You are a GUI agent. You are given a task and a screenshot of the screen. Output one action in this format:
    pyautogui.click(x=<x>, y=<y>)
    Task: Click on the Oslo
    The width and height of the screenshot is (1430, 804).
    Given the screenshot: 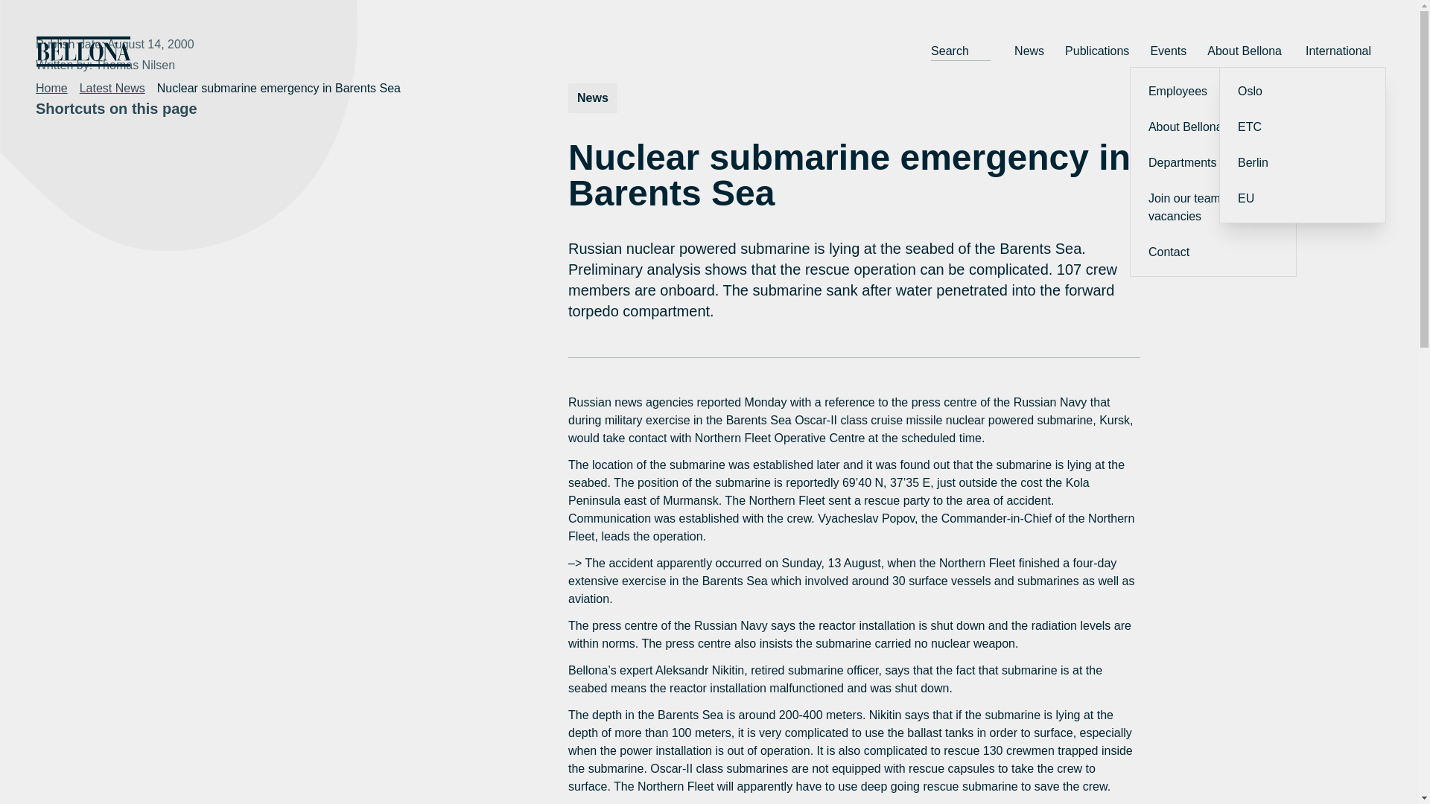 What is the action you would take?
    pyautogui.click(x=1302, y=91)
    